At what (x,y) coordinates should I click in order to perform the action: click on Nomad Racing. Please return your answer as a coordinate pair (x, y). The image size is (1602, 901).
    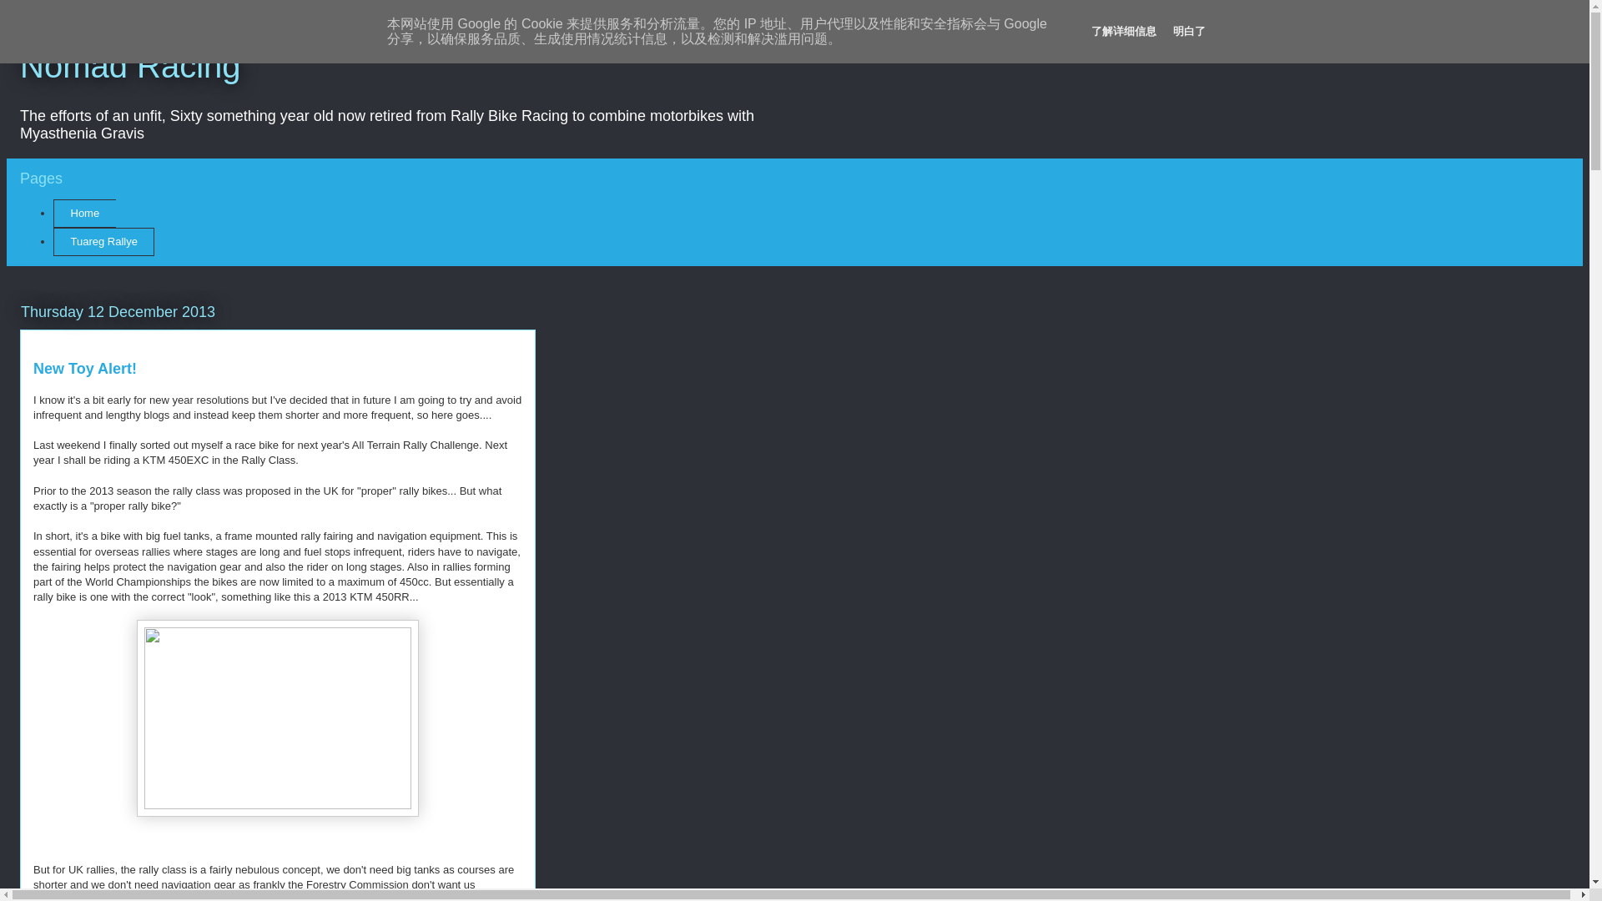
    Looking at the image, I should click on (130, 66).